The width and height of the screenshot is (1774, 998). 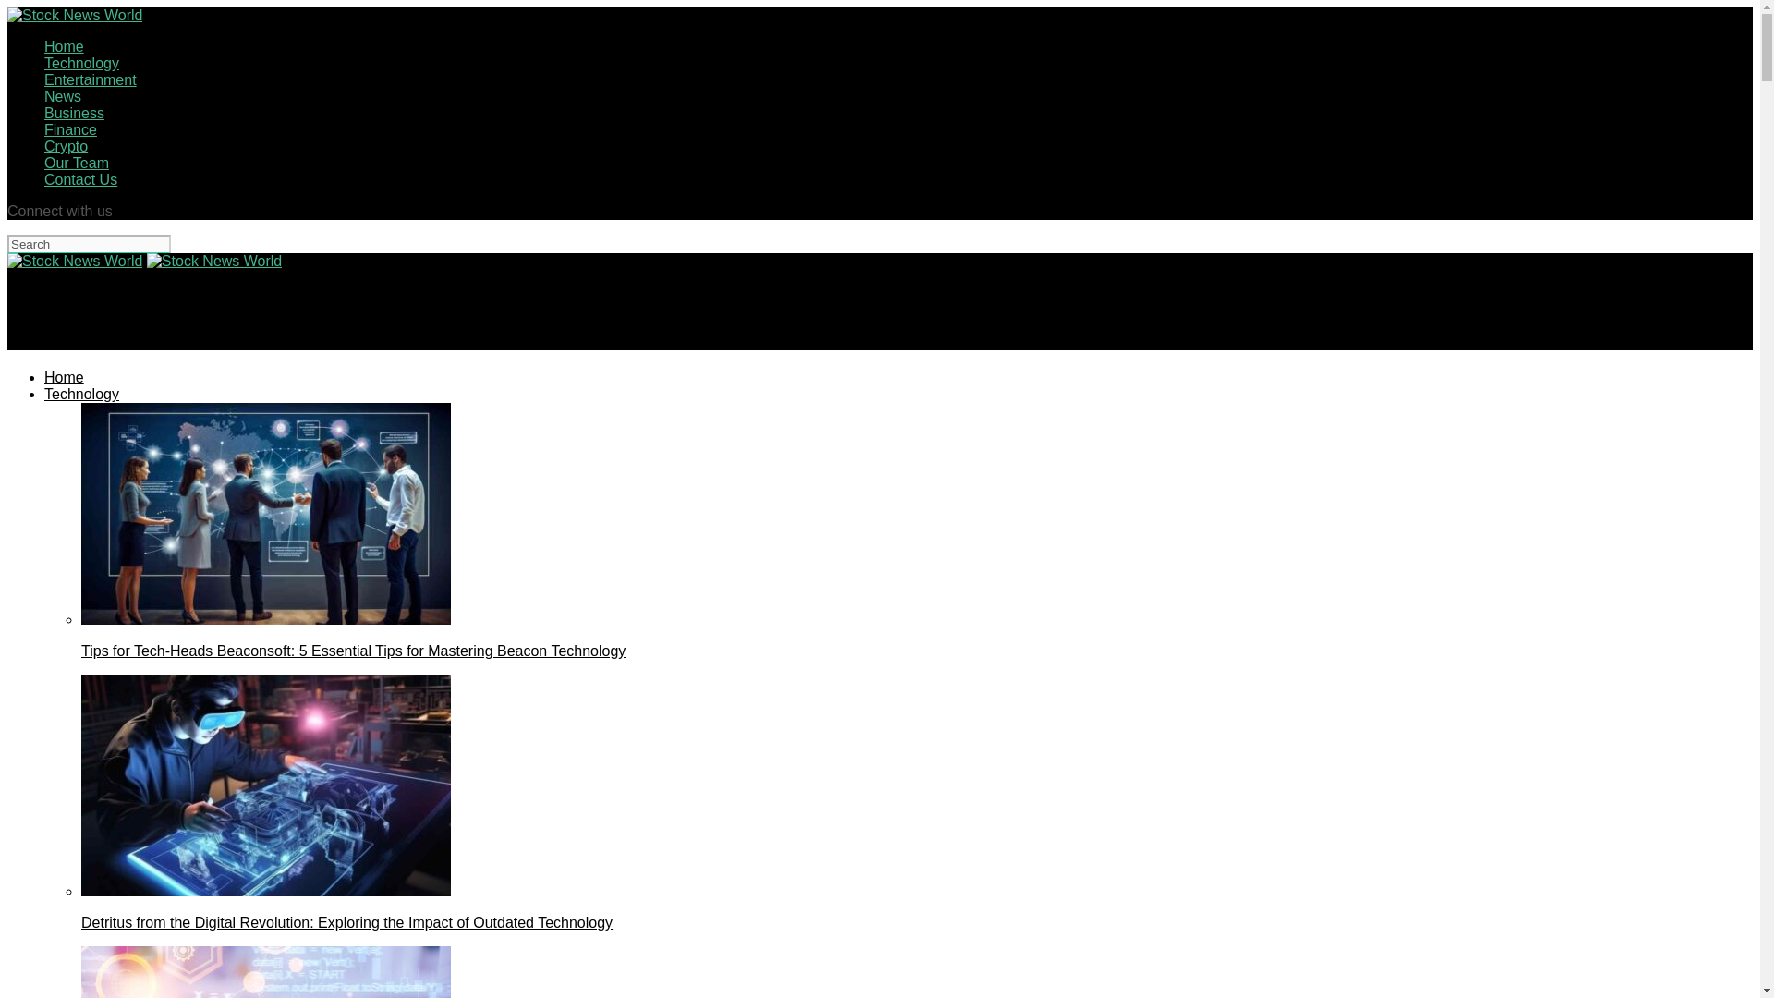 What do you see at coordinates (266, 972) in the screenshot?
I see `Xatpes: Digitizing Sound Through Time 3` at bounding box center [266, 972].